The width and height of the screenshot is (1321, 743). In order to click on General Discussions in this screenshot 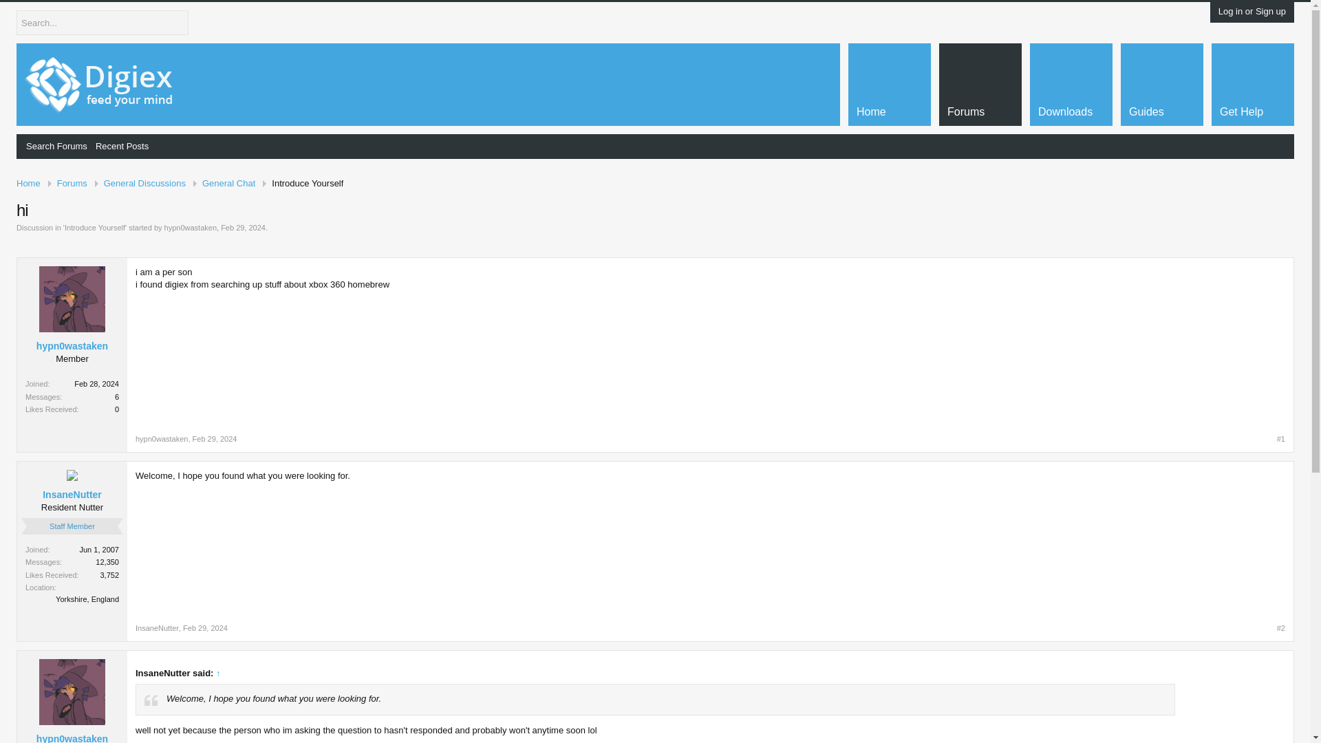, I will do `click(144, 183)`.